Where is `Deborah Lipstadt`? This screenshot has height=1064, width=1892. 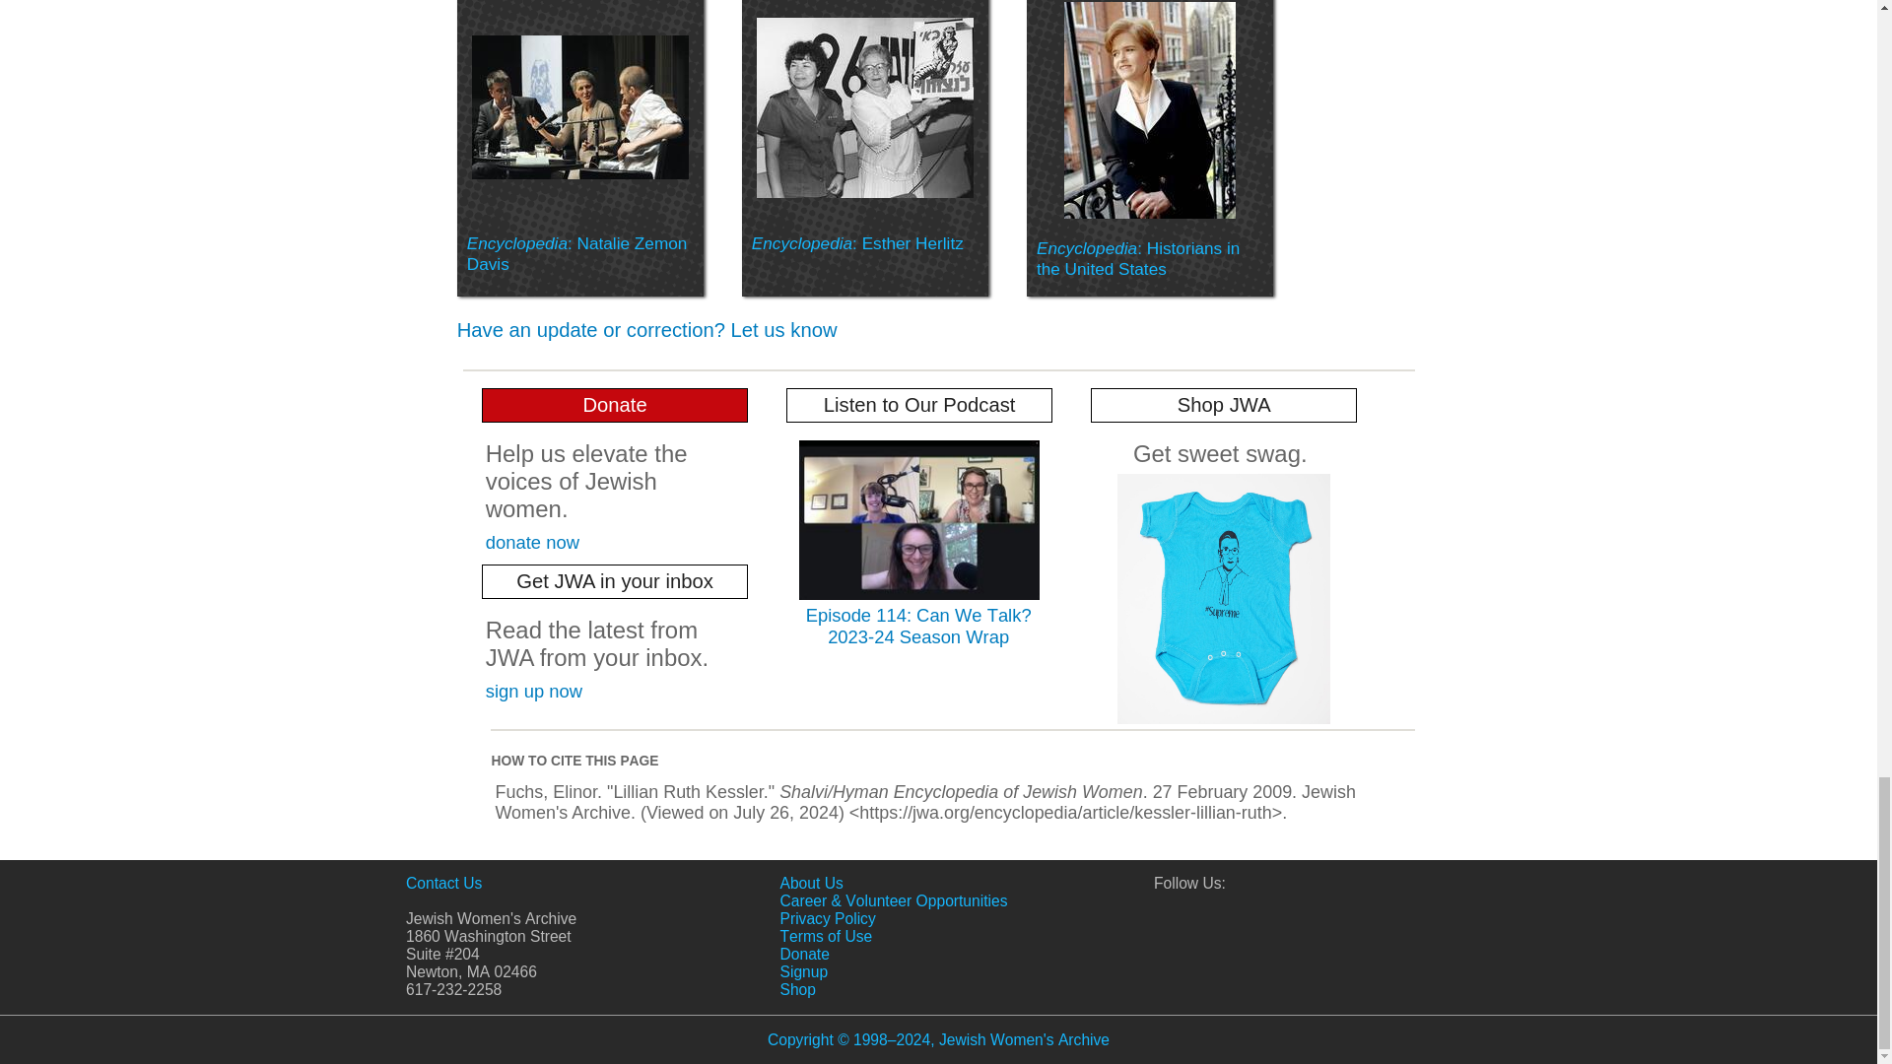
Deborah Lipstadt is located at coordinates (1149, 110).